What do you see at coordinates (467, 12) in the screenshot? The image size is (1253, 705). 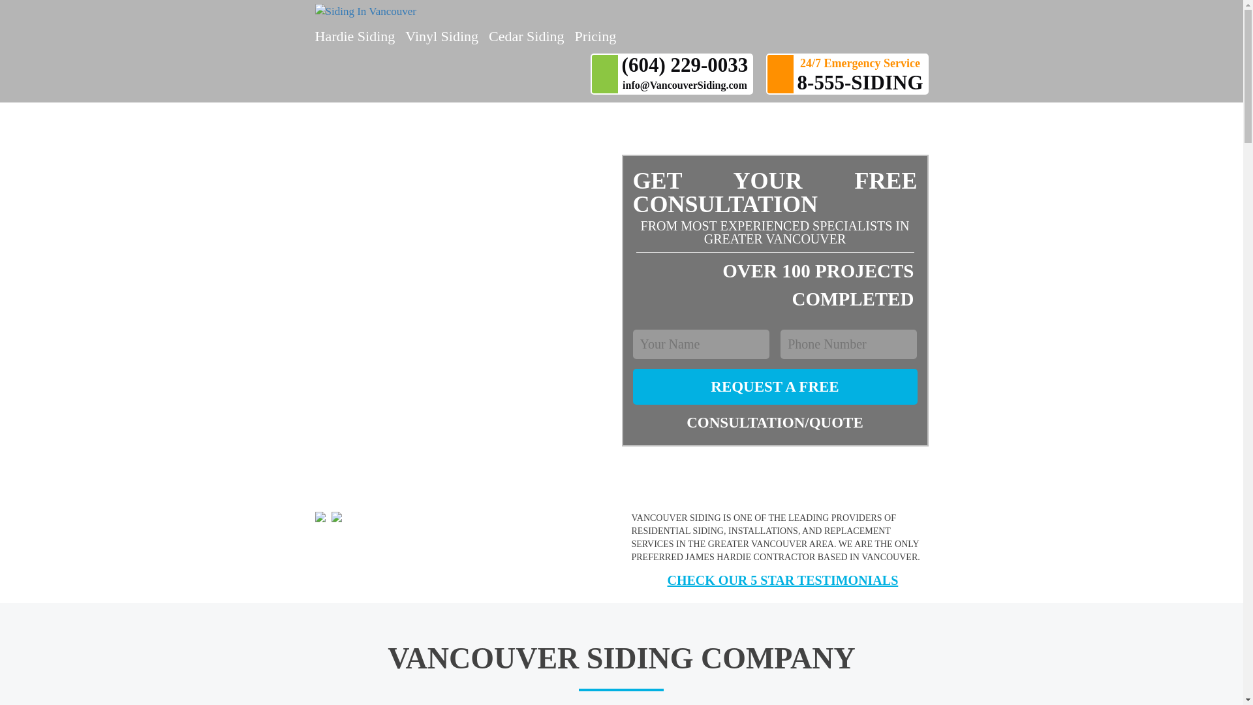 I see `Siding In Vancouver` at bounding box center [467, 12].